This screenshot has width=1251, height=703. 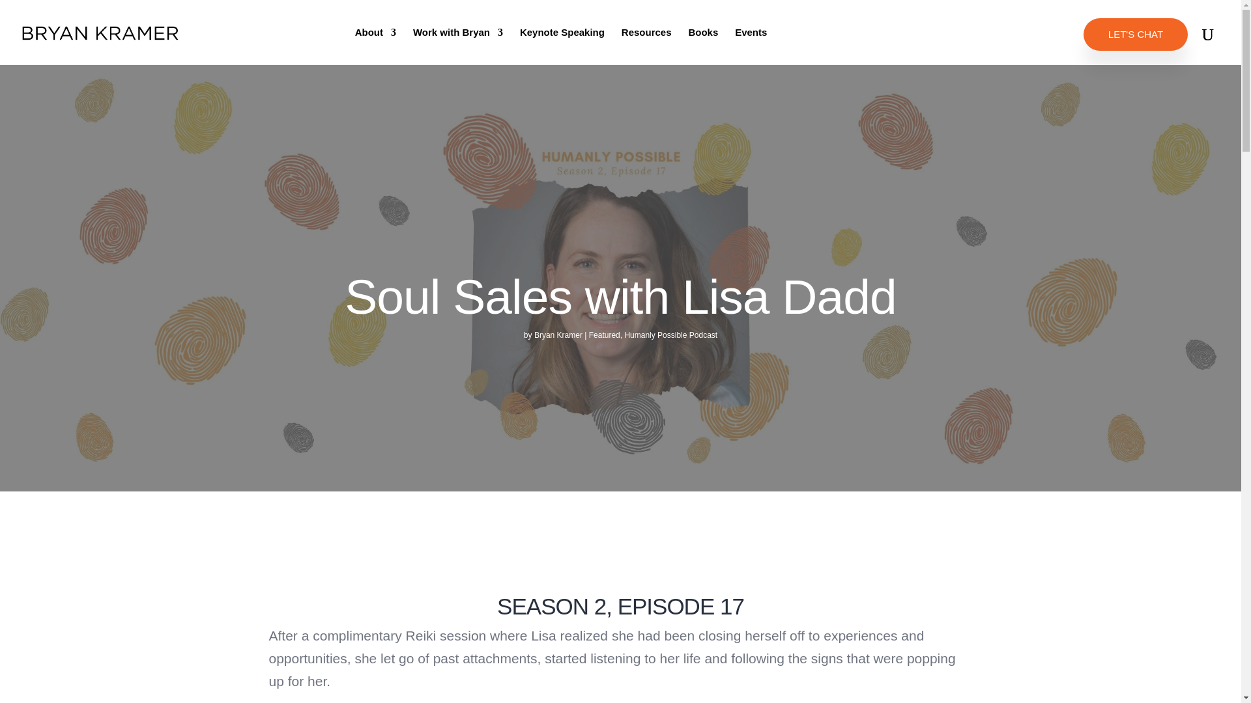 What do you see at coordinates (703, 43) in the screenshot?
I see `Books` at bounding box center [703, 43].